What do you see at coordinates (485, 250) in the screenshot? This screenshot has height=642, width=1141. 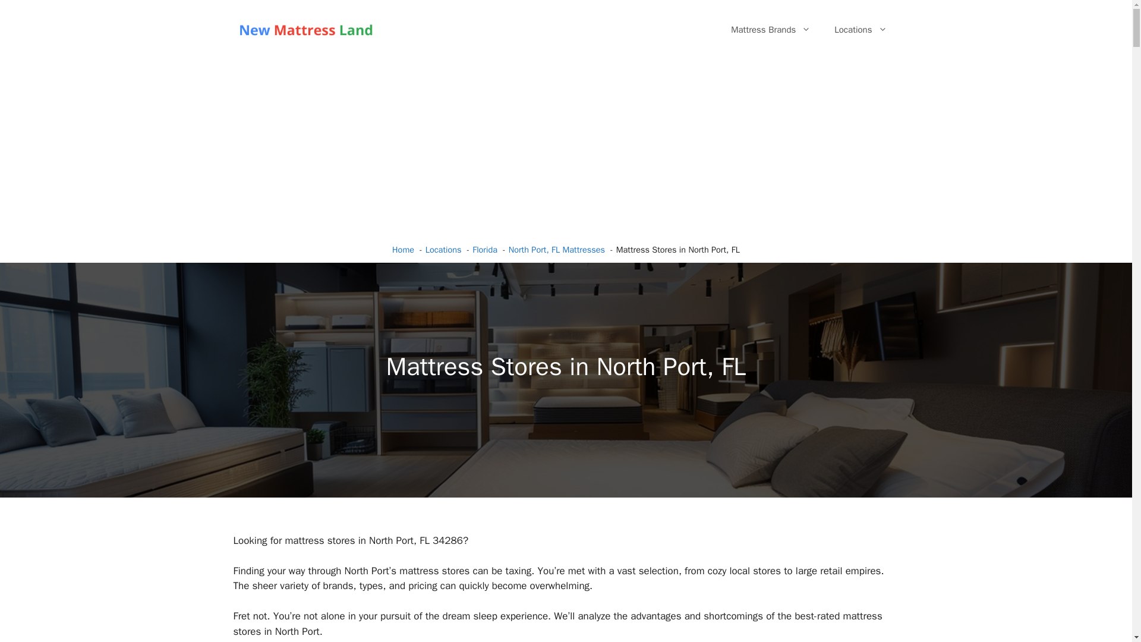 I see `Florida` at bounding box center [485, 250].